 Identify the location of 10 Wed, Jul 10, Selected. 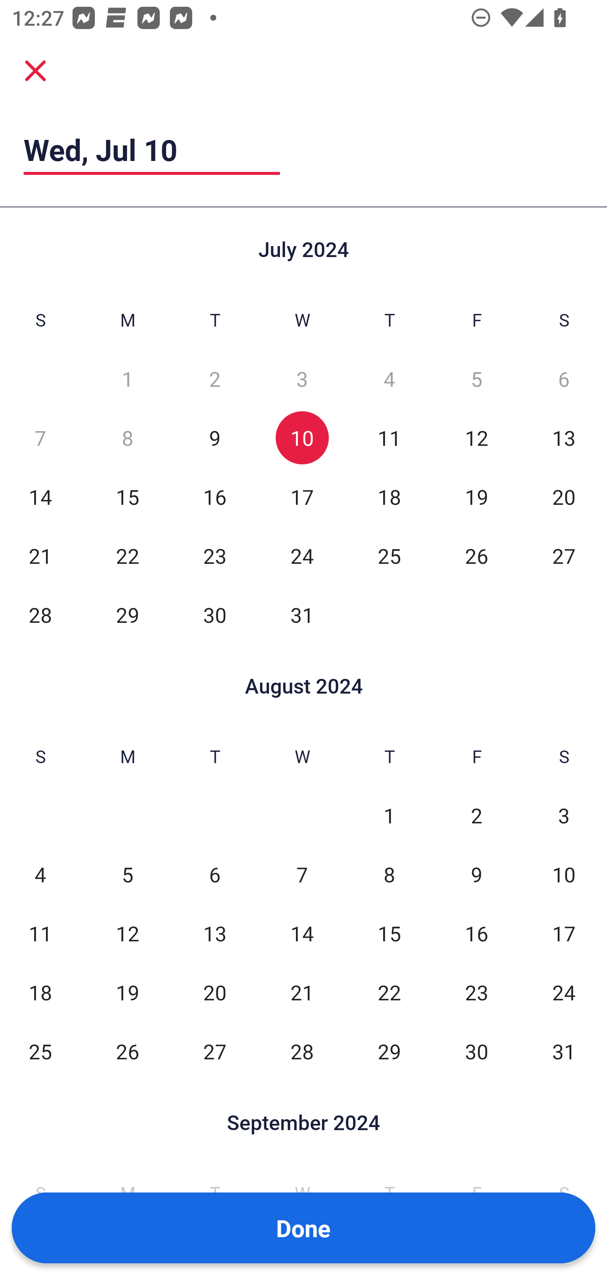
(302, 438).